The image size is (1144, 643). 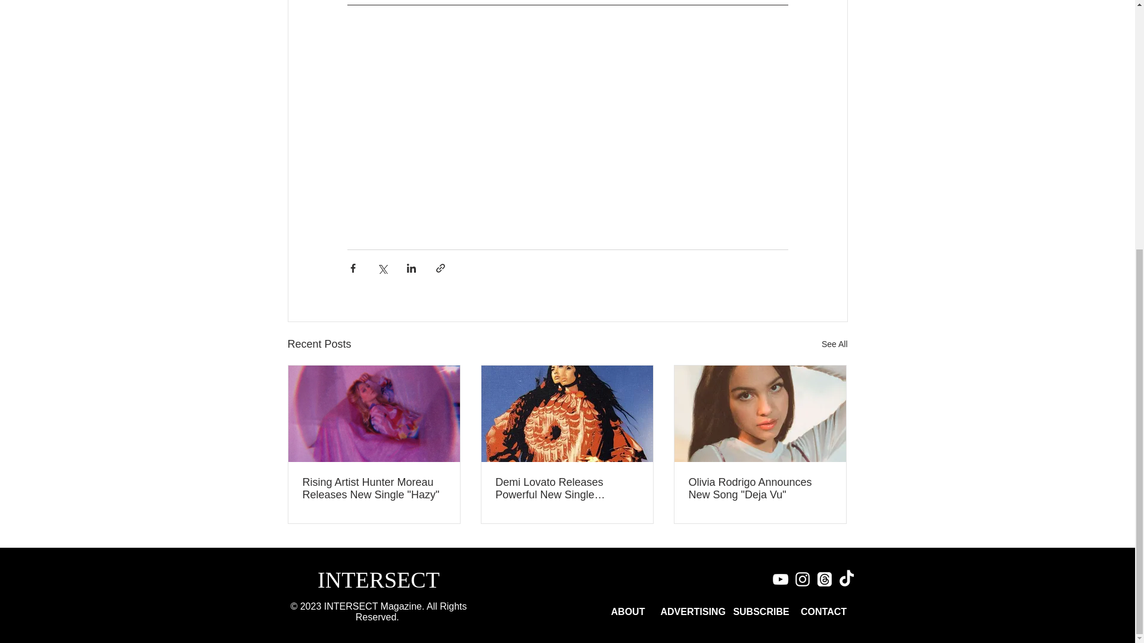 What do you see at coordinates (834, 344) in the screenshot?
I see `See All` at bounding box center [834, 344].